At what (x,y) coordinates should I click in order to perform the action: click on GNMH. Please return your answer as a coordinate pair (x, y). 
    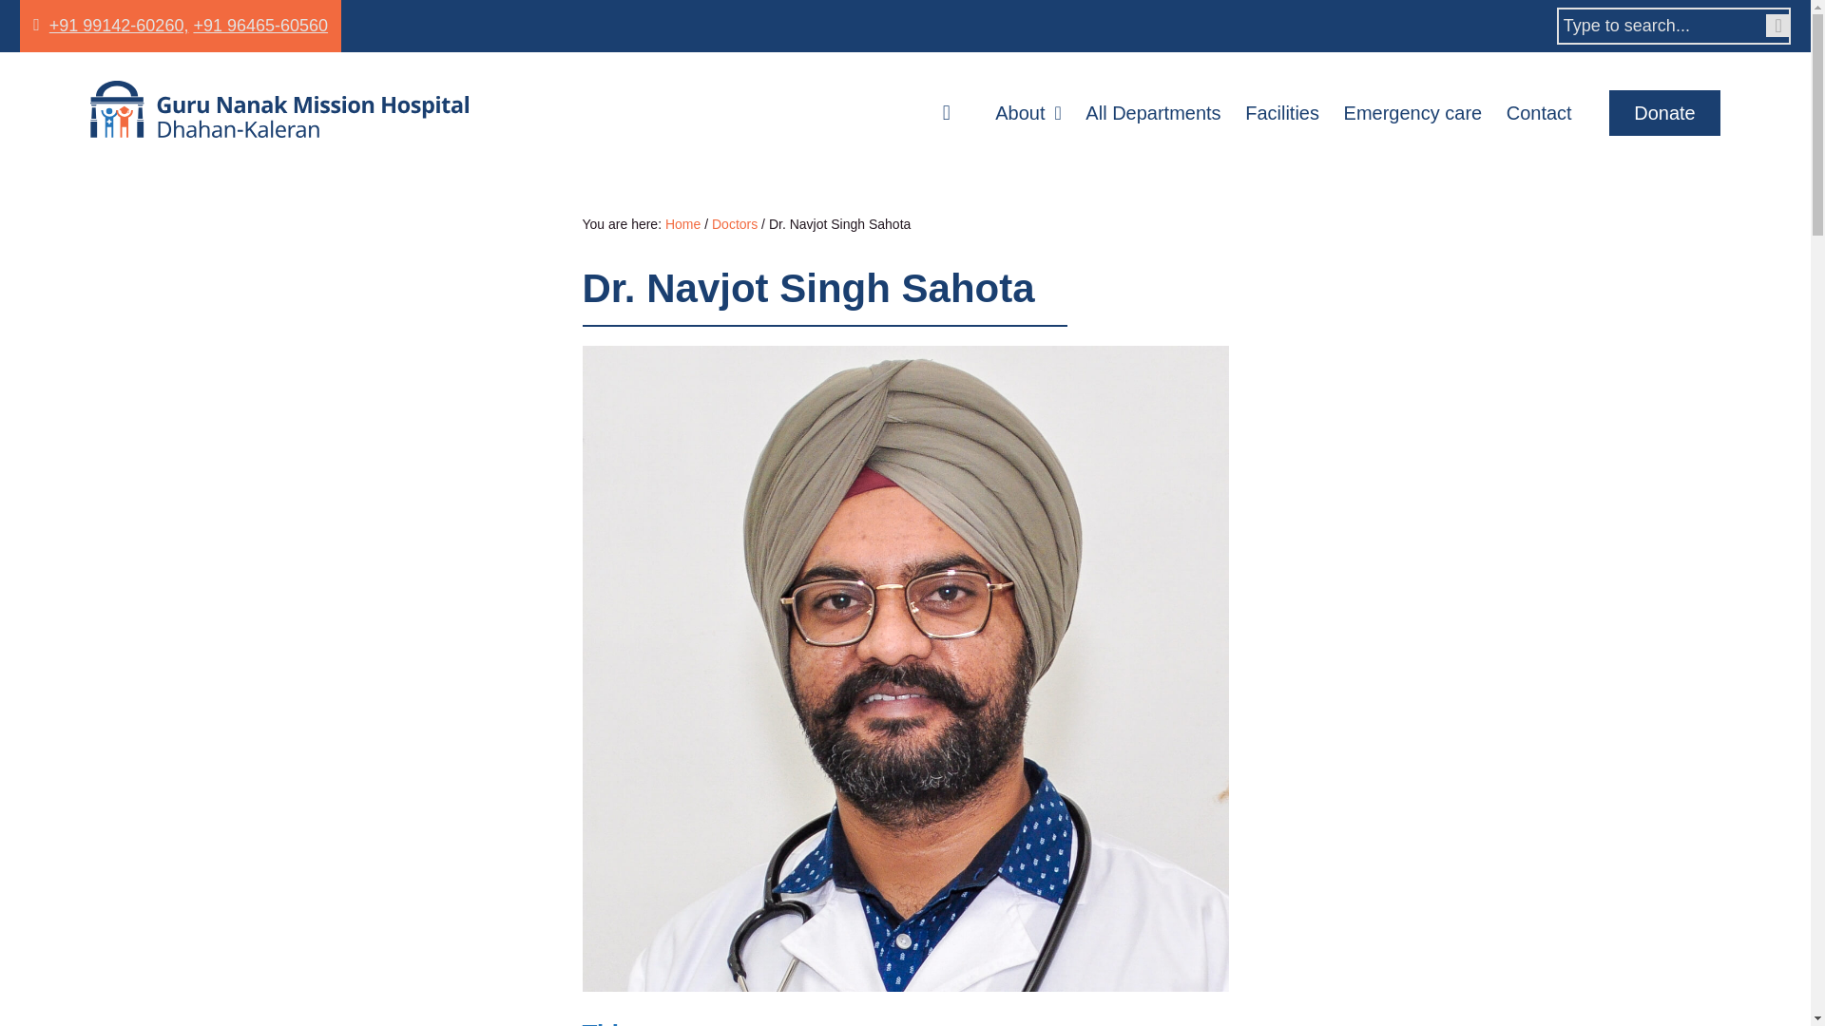
    Looking at the image, I should click on (334, 108).